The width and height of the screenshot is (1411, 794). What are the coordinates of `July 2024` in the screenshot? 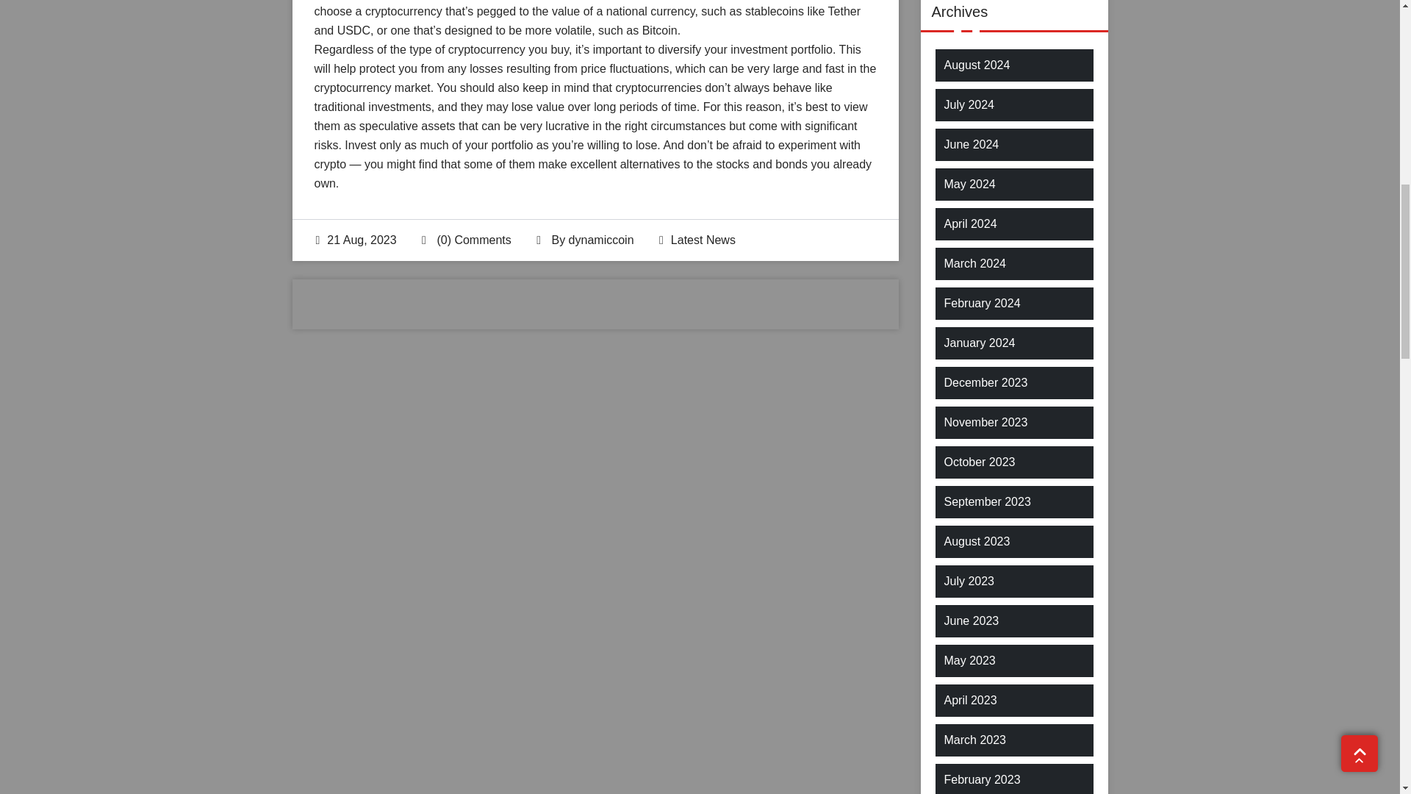 It's located at (969, 104).